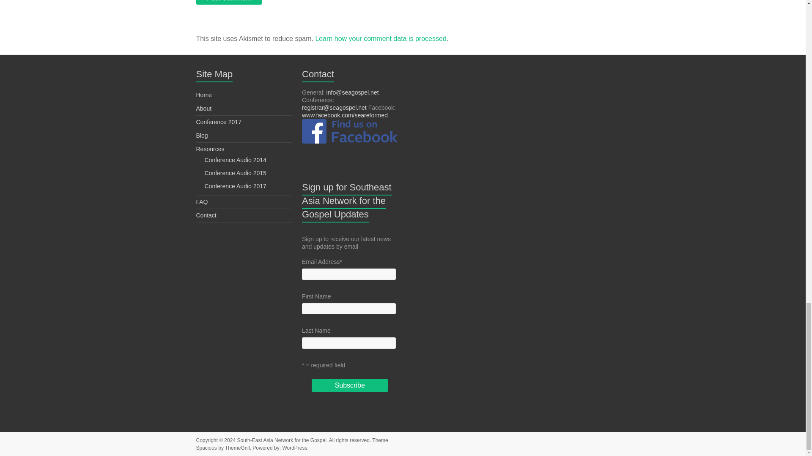 Image resolution: width=812 pixels, height=456 pixels. I want to click on Learn how your comment data is processed, so click(380, 39).